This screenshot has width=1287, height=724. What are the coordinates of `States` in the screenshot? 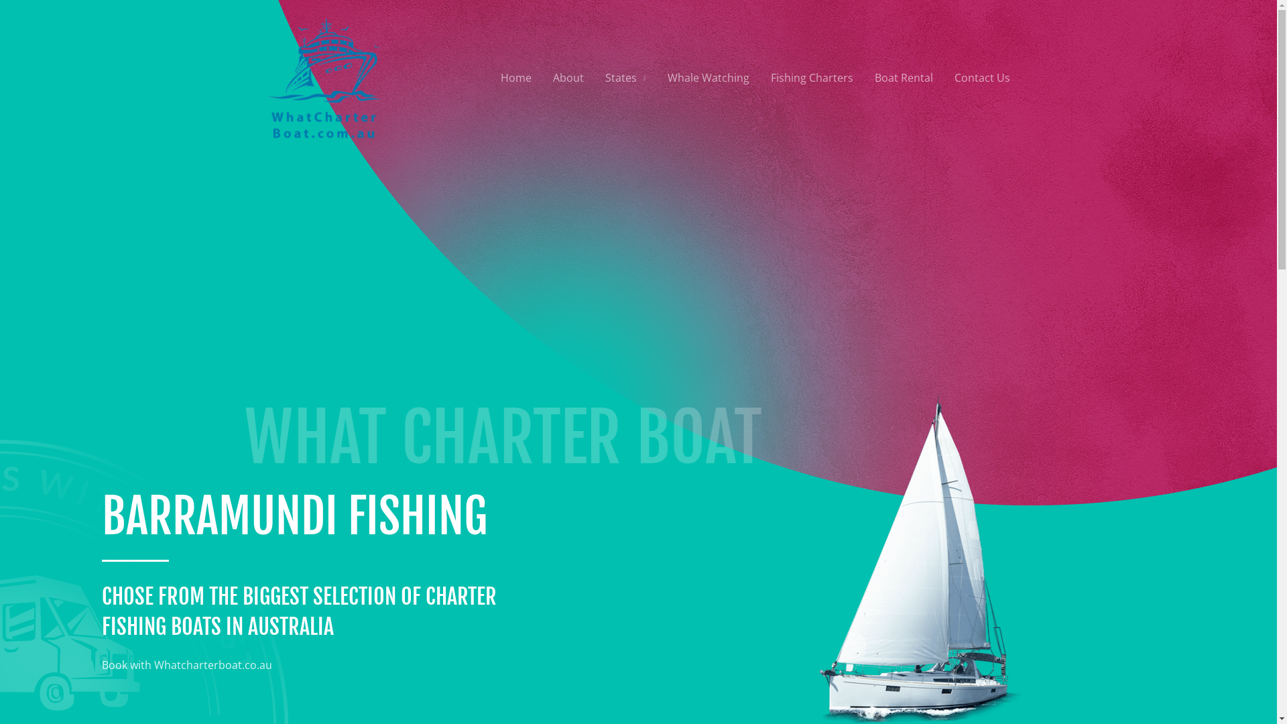 It's located at (625, 78).